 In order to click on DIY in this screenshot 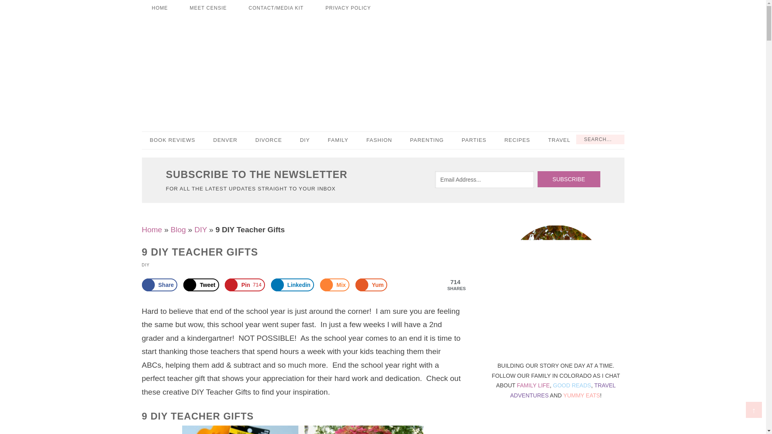, I will do `click(200, 229)`.